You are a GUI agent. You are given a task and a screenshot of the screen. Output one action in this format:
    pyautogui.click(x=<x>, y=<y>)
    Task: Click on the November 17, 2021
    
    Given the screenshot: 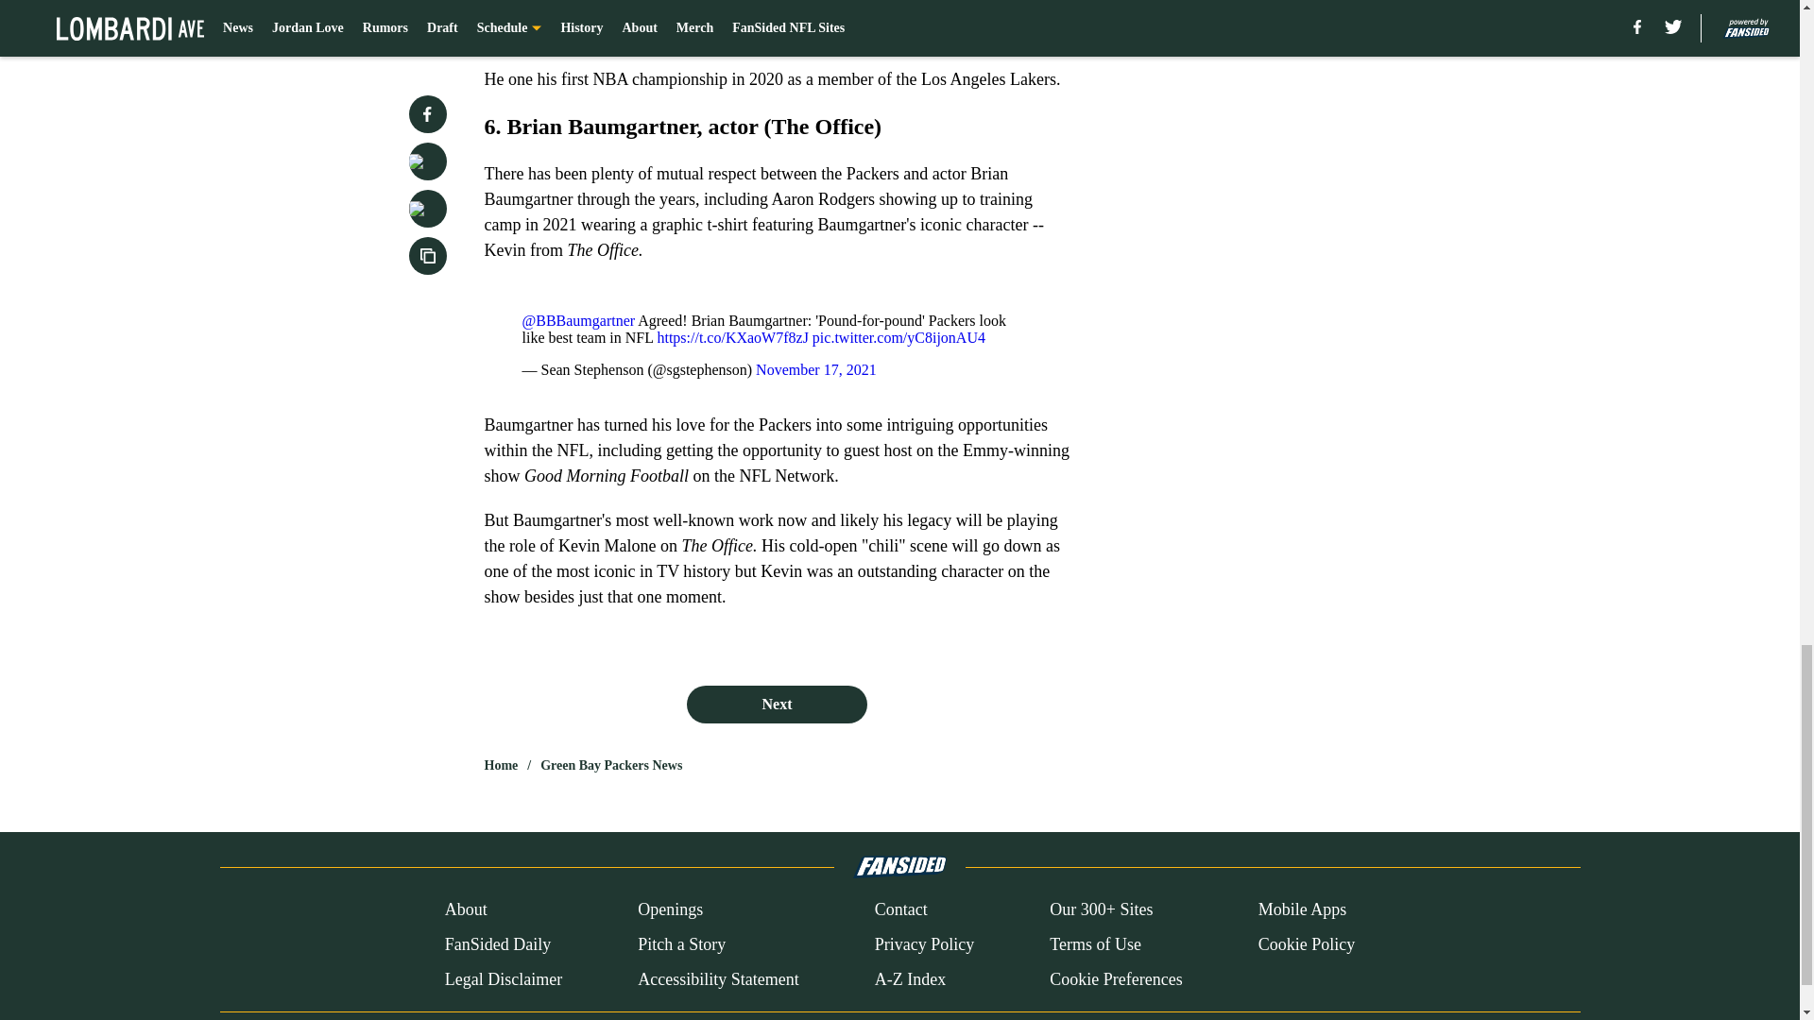 What is the action you would take?
    pyautogui.click(x=816, y=369)
    